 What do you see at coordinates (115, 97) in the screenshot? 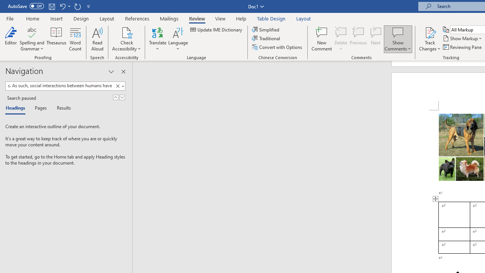
I see `Previous Result` at bounding box center [115, 97].